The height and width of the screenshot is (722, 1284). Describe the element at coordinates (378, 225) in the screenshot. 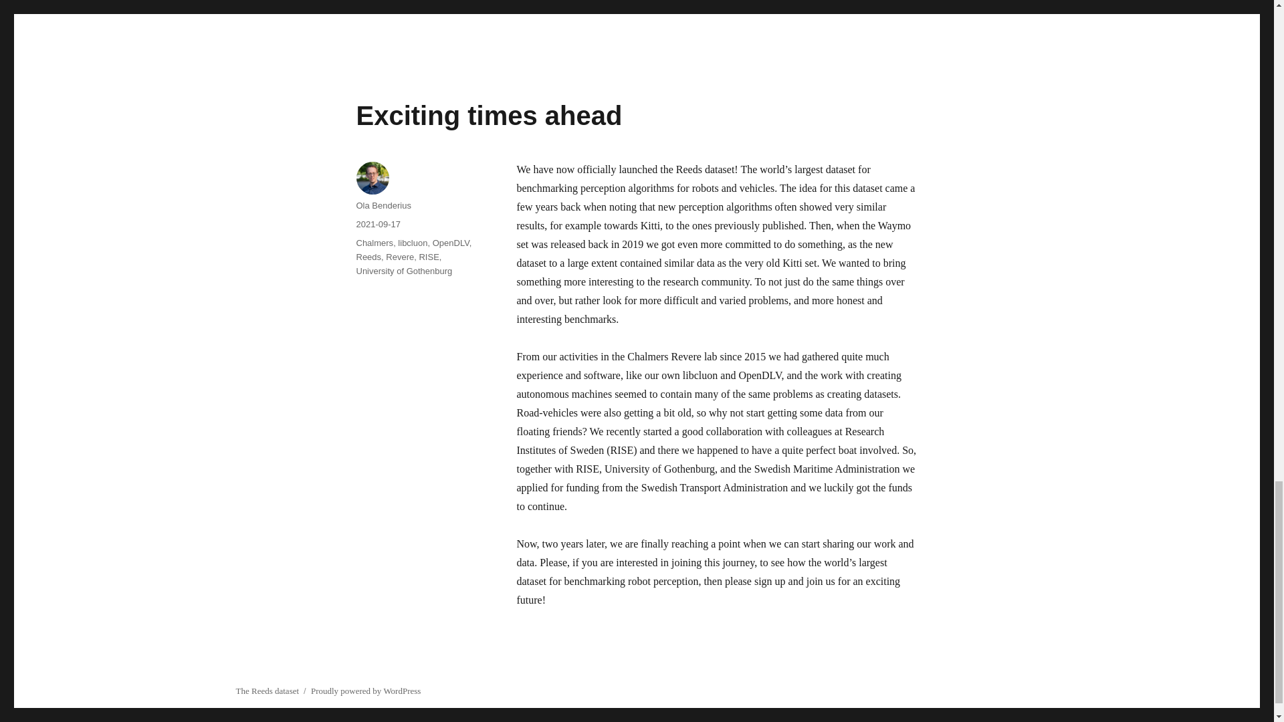

I see `2021-09-17` at that location.